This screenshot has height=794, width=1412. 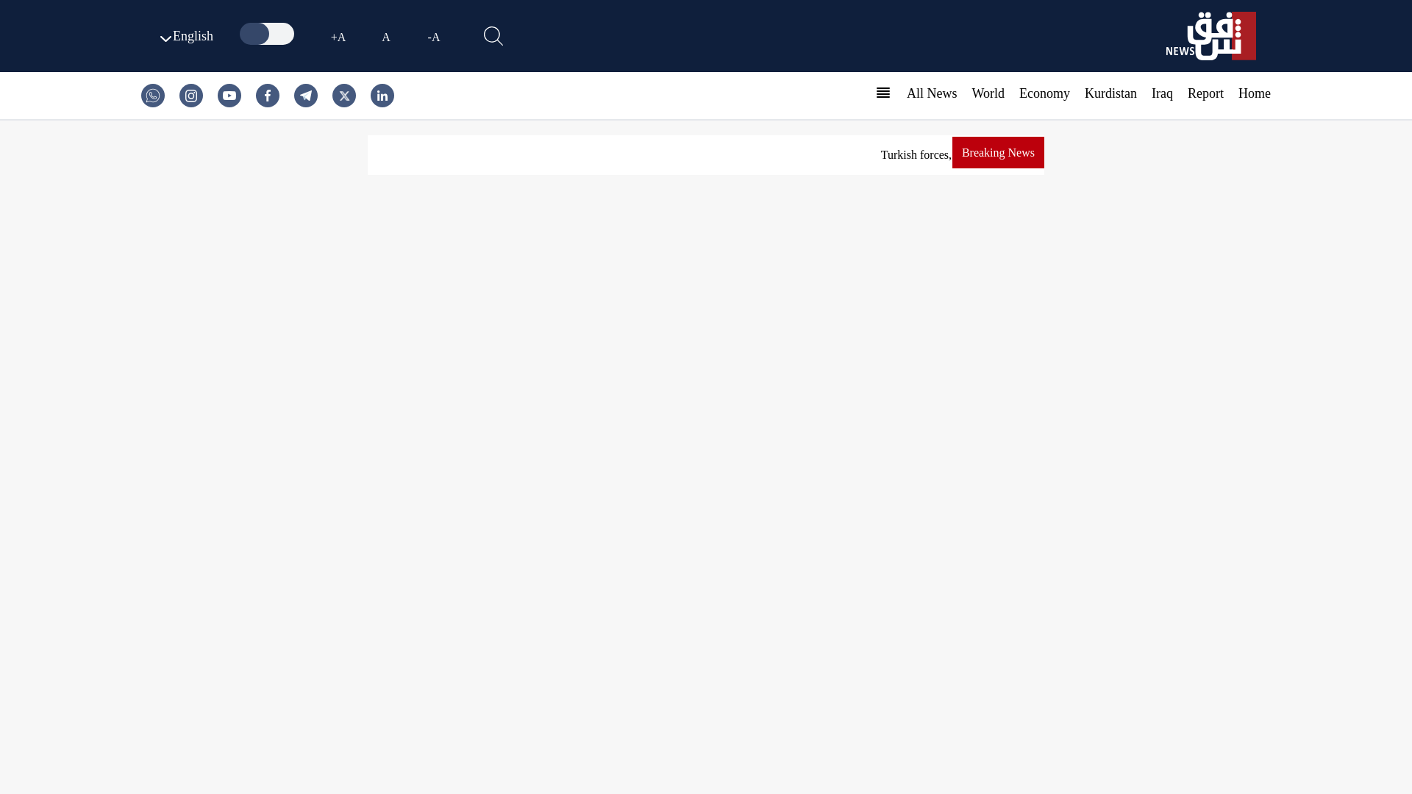 I want to click on on, so click(x=268, y=34).